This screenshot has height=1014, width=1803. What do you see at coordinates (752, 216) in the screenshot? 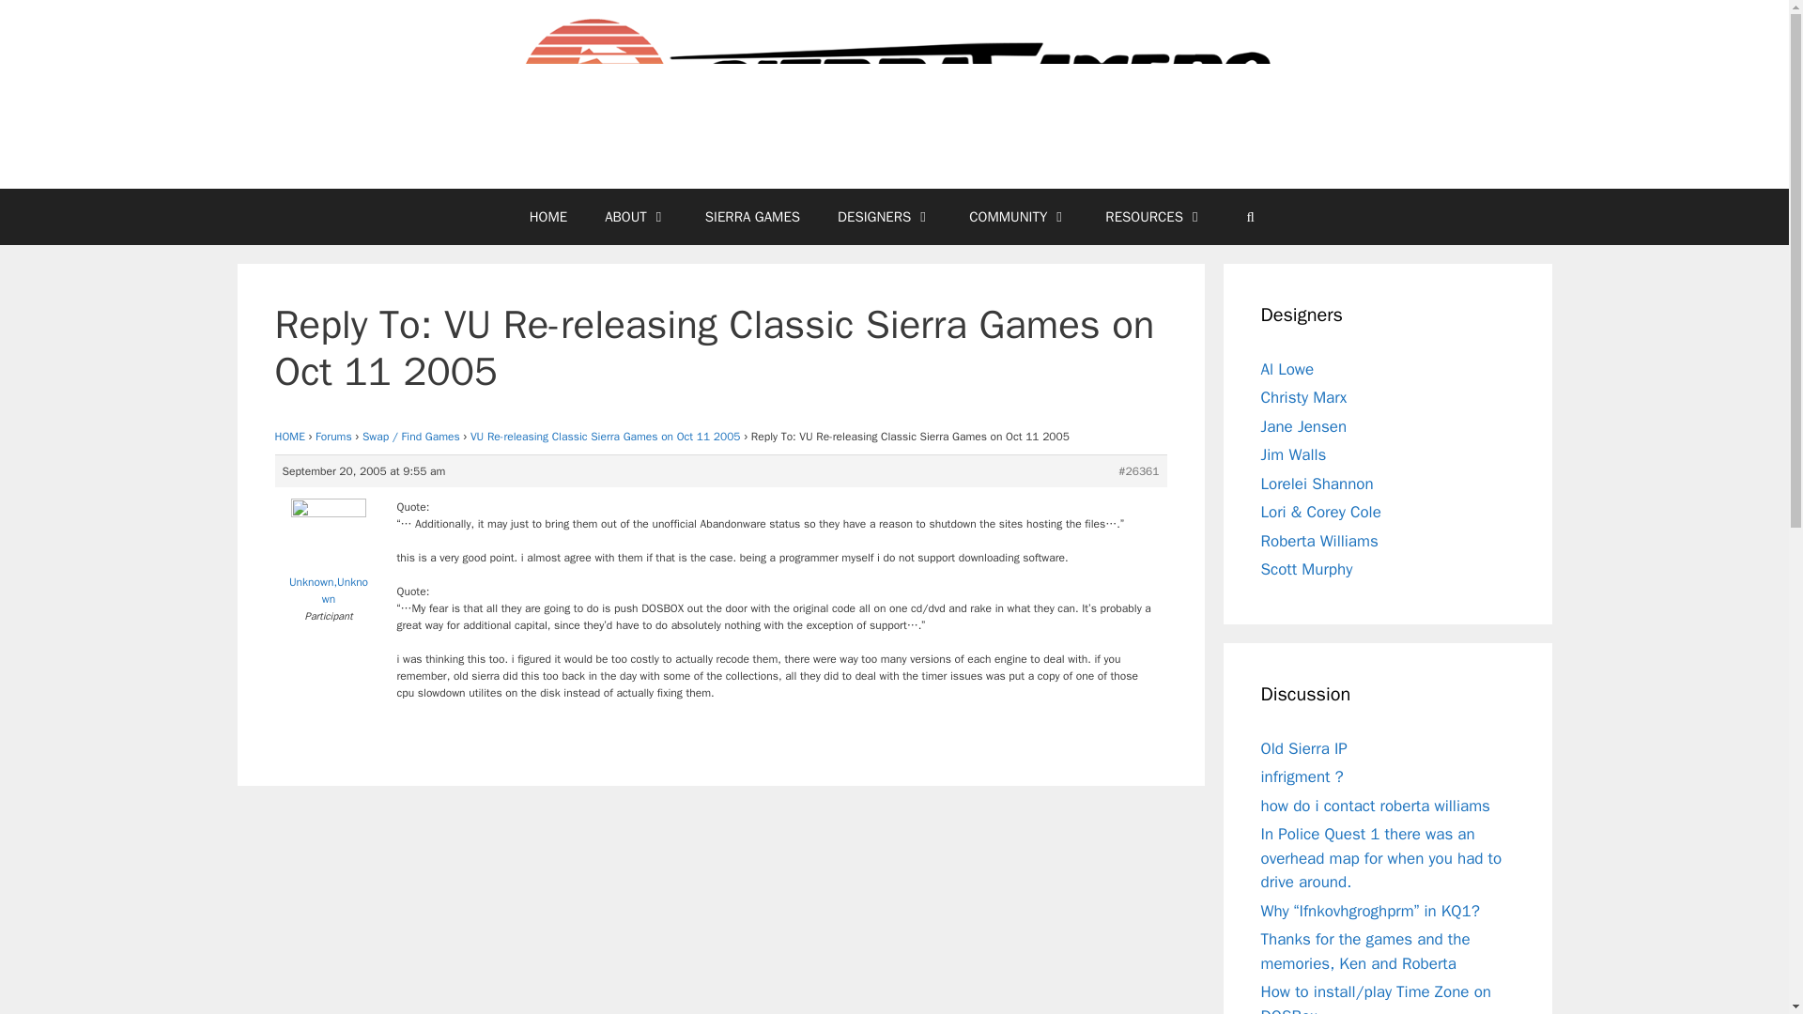
I see `SIERRA GAMES` at bounding box center [752, 216].